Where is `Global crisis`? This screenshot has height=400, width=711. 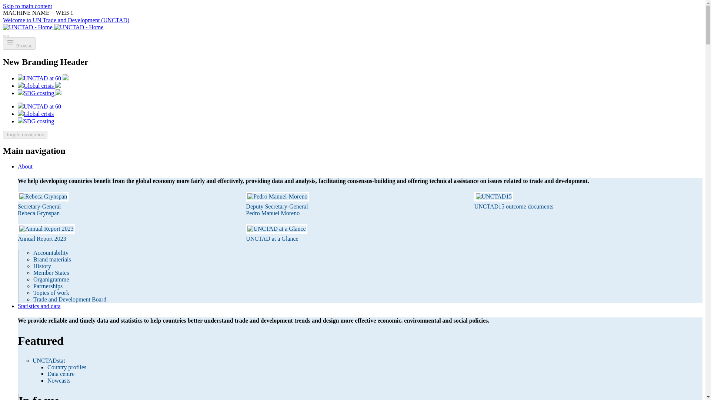
Global crisis is located at coordinates (39, 85).